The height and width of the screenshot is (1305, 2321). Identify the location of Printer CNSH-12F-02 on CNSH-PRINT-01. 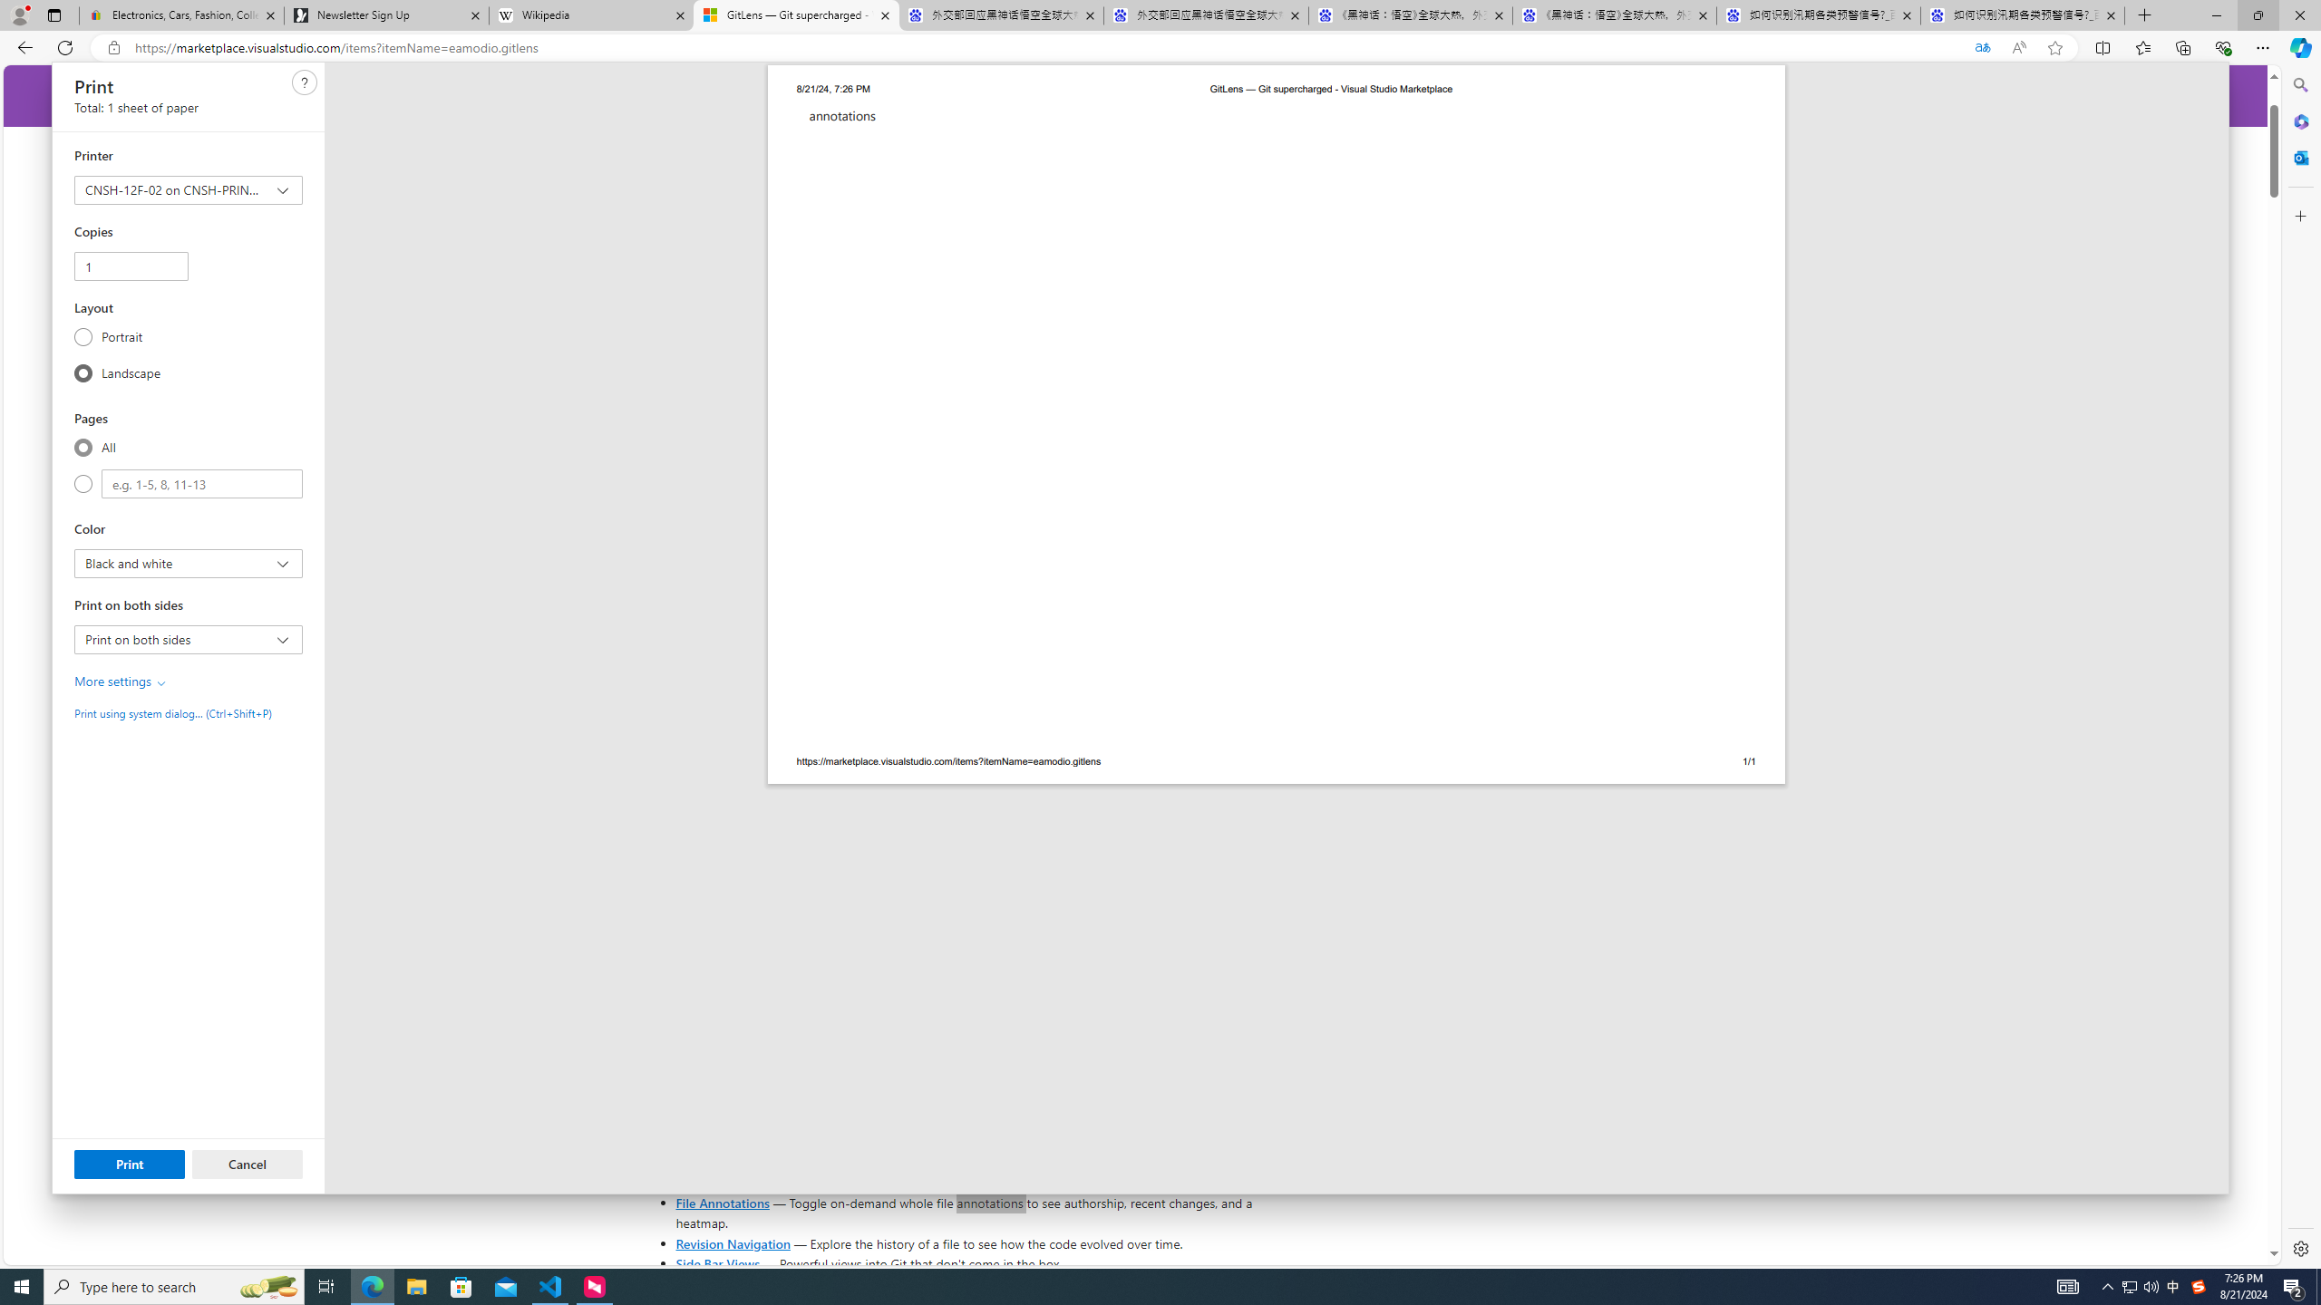
(187, 190).